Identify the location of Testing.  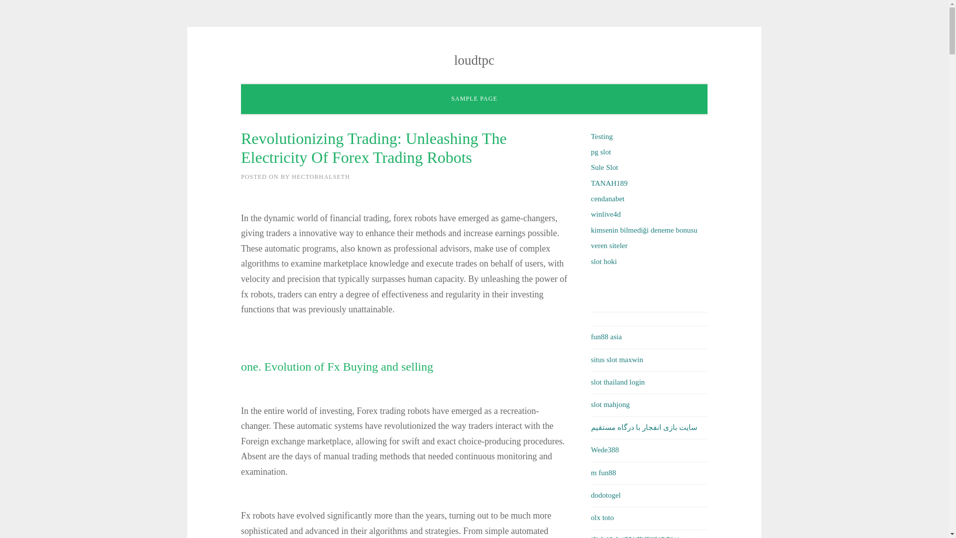
(601, 136).